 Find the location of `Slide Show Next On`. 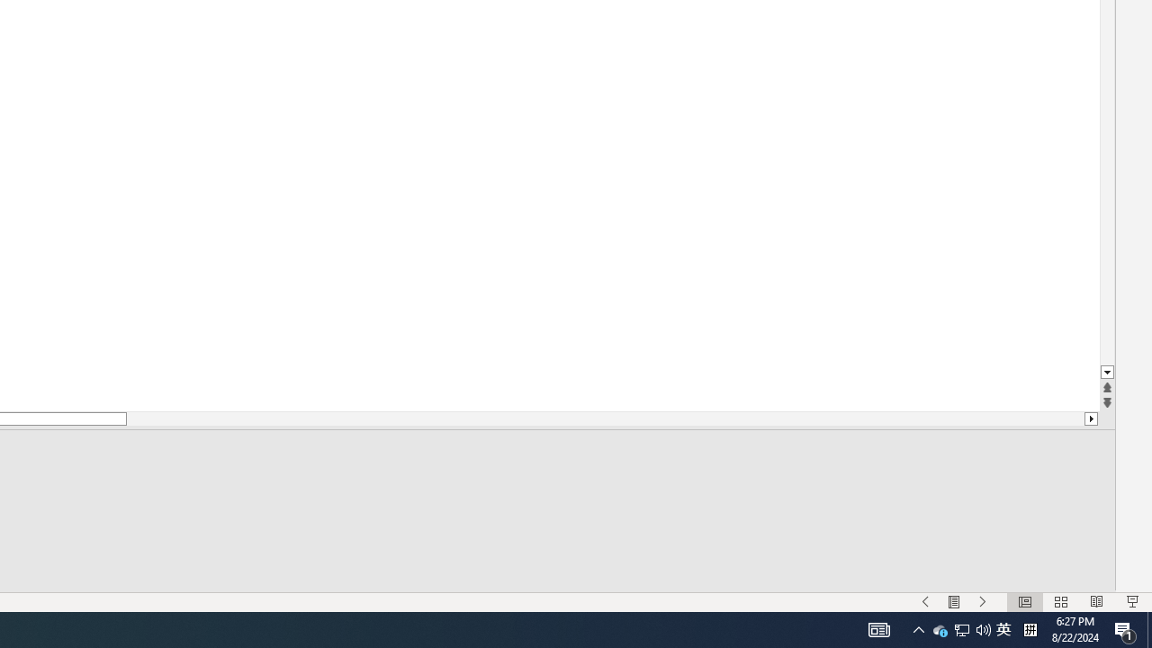

Slide Show Next On is located at coordinates (983, 601).